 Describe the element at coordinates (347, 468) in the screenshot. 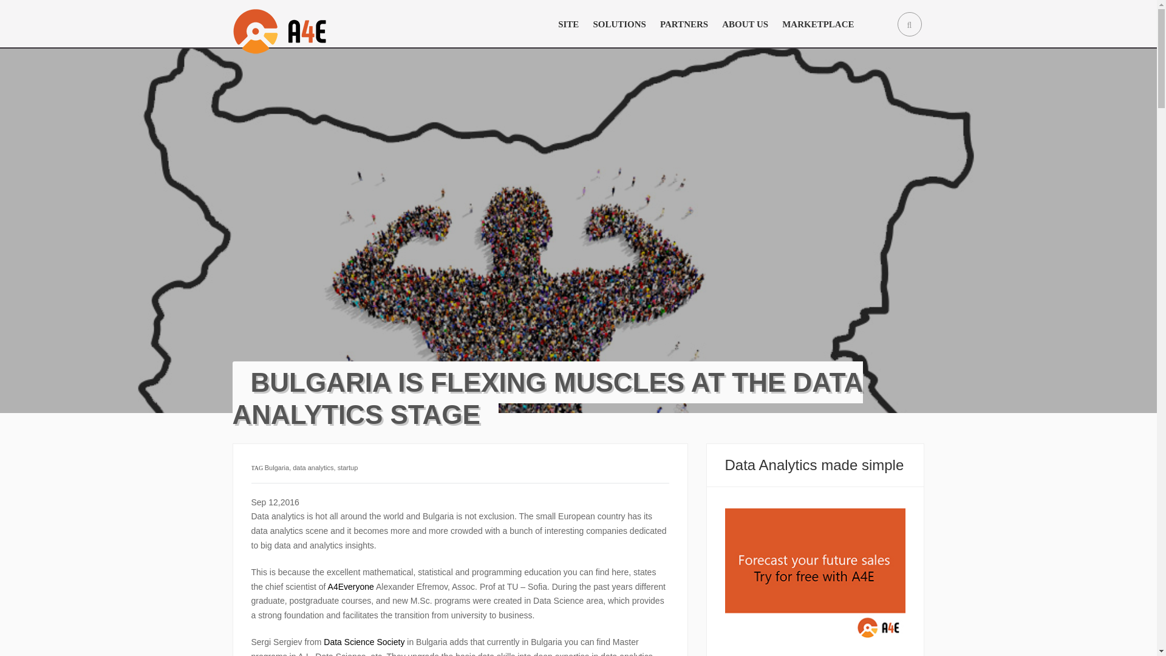

I see `startup` at that location.